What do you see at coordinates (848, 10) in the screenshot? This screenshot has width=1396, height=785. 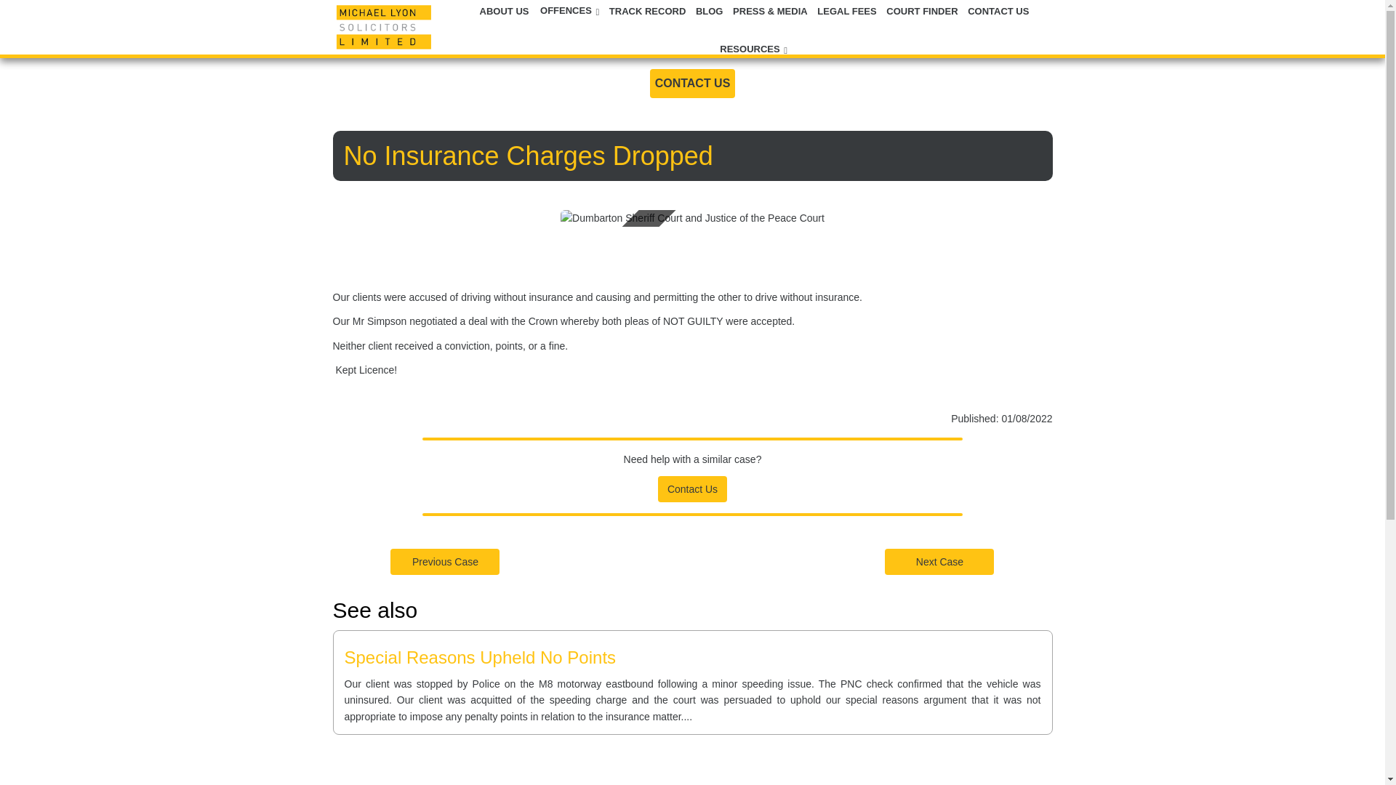 I see `LEGAL FEES` at bounding box center [848, 10].